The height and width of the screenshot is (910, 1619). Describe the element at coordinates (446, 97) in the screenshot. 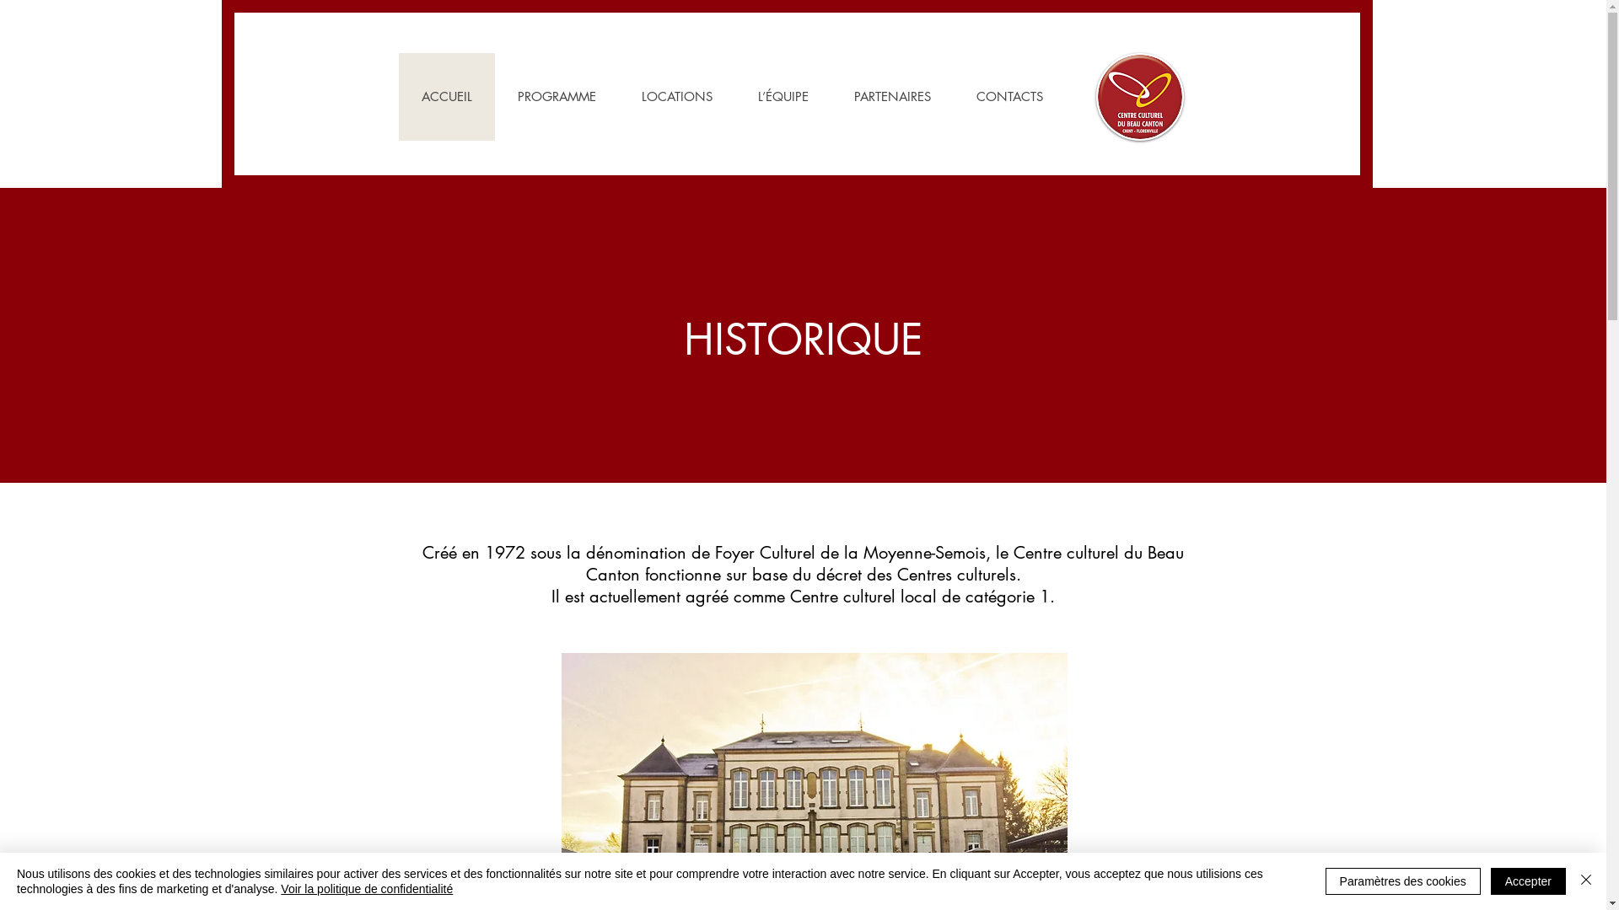

I see `ACCUEIL` at that location.